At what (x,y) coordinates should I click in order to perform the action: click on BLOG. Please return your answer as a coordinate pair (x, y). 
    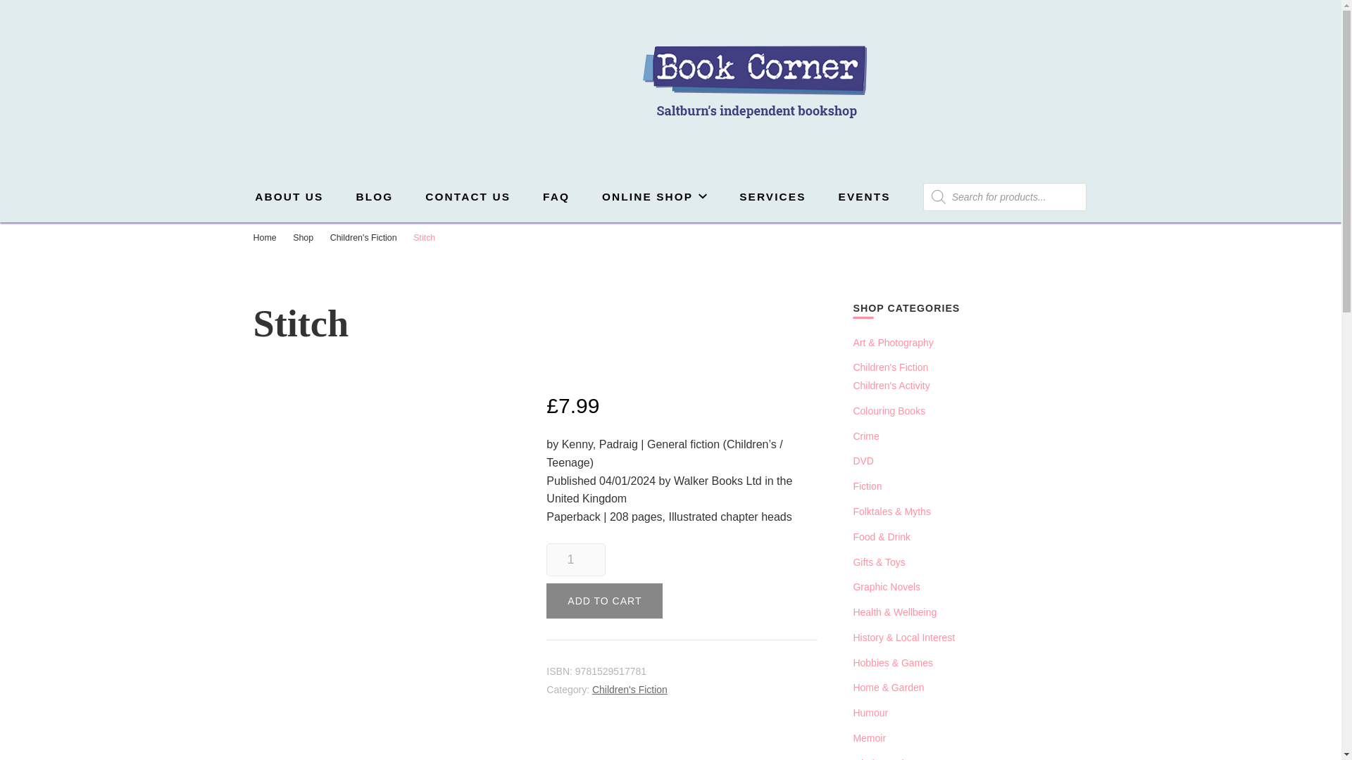
    Looking at the image, I should click on (374, 197).